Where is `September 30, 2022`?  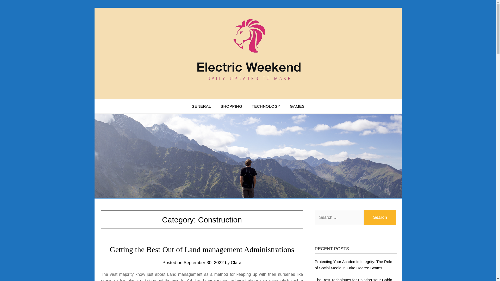 September 30, 2022 is located at coordinates (203, 263).